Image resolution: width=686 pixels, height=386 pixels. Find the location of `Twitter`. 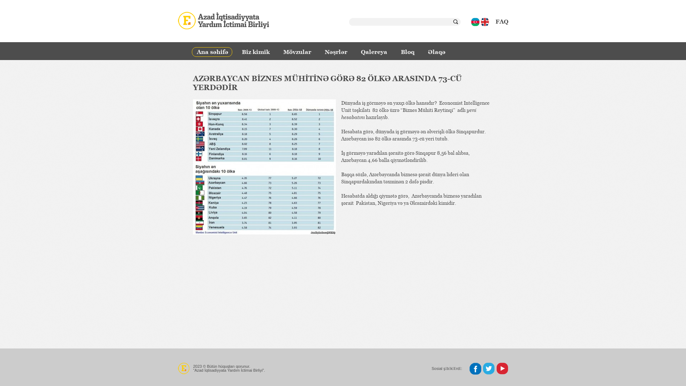

Twitter is located at coordinates (489, 369).